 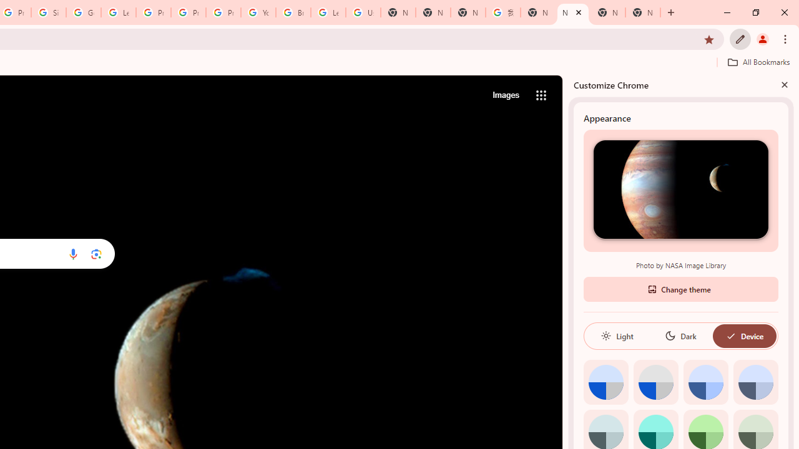 What do you see at coordinates (655, 382) in the screenshot?
I see `Grey default color` at bounding box center [655, 382].